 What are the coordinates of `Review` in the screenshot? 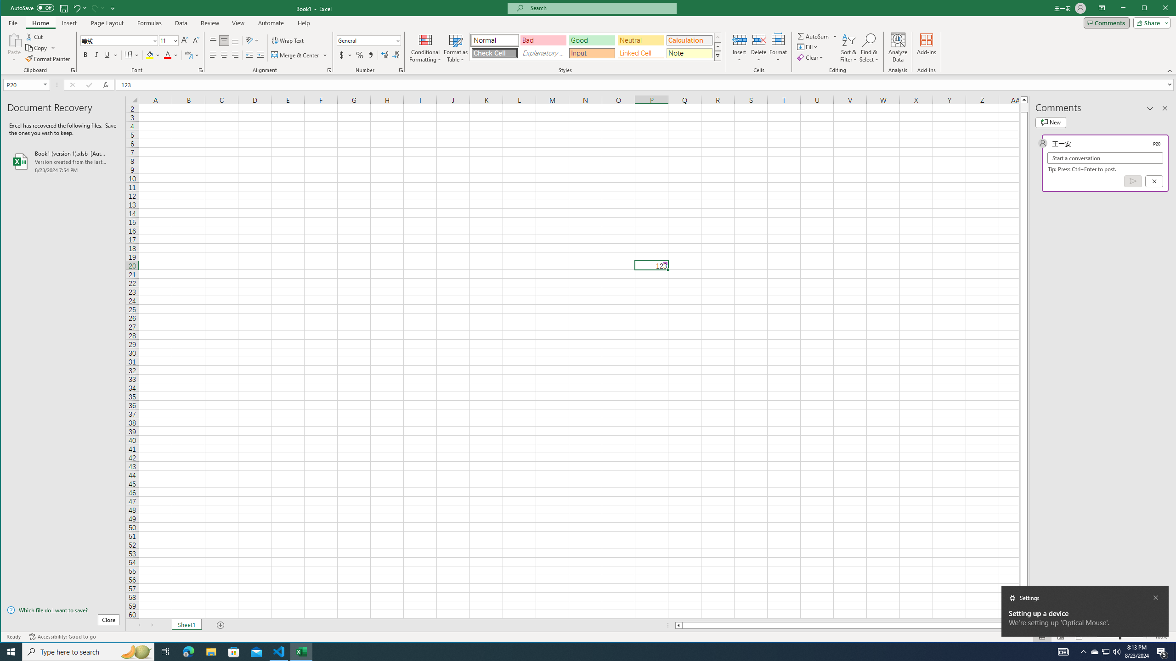 It's located at (209, 23).